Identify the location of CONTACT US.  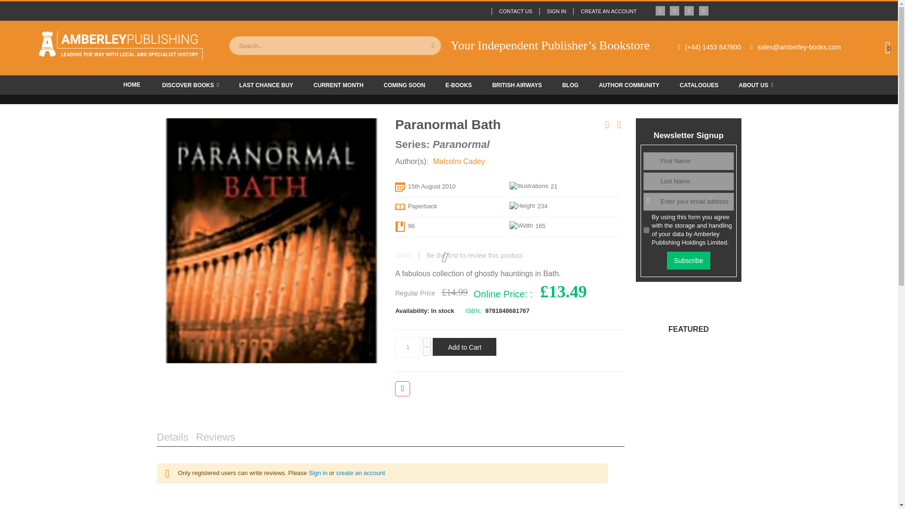
(515, 11).